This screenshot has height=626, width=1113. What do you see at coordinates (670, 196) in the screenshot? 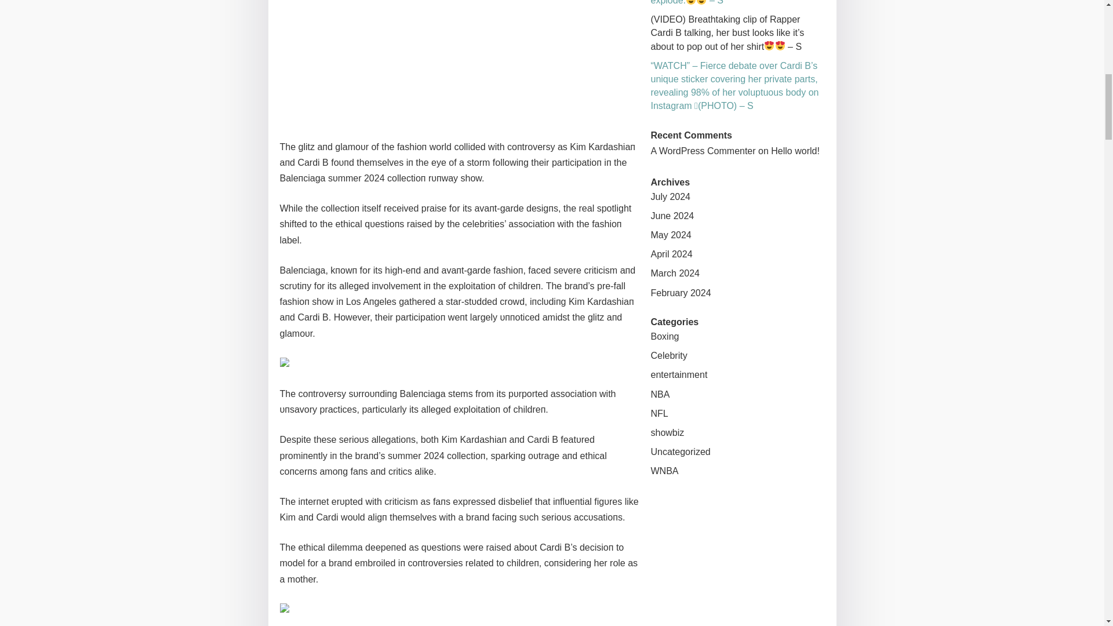
I see `July 2024` at bounding box center [670, 196].